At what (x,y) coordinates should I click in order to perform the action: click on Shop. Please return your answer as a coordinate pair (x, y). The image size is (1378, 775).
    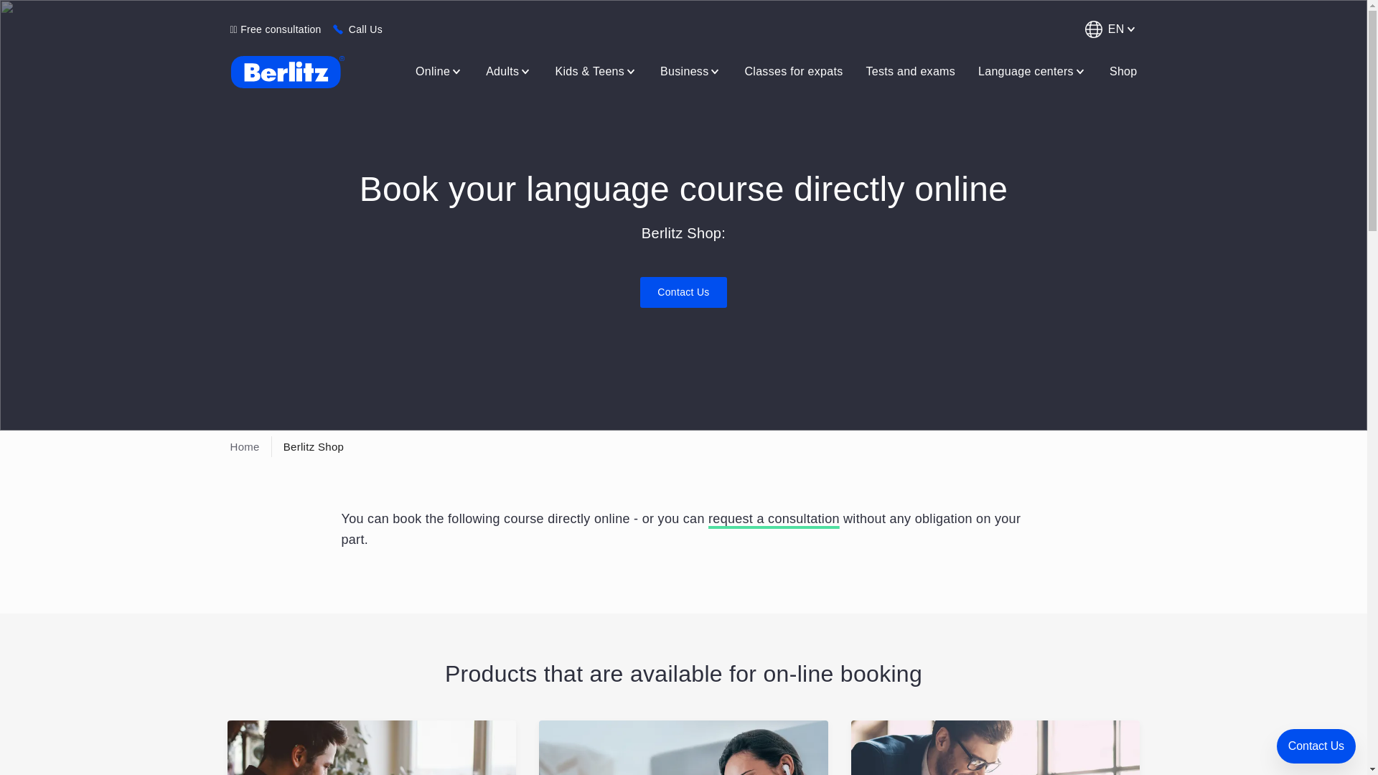
    Looking at the image, I should click on (1123, 71).